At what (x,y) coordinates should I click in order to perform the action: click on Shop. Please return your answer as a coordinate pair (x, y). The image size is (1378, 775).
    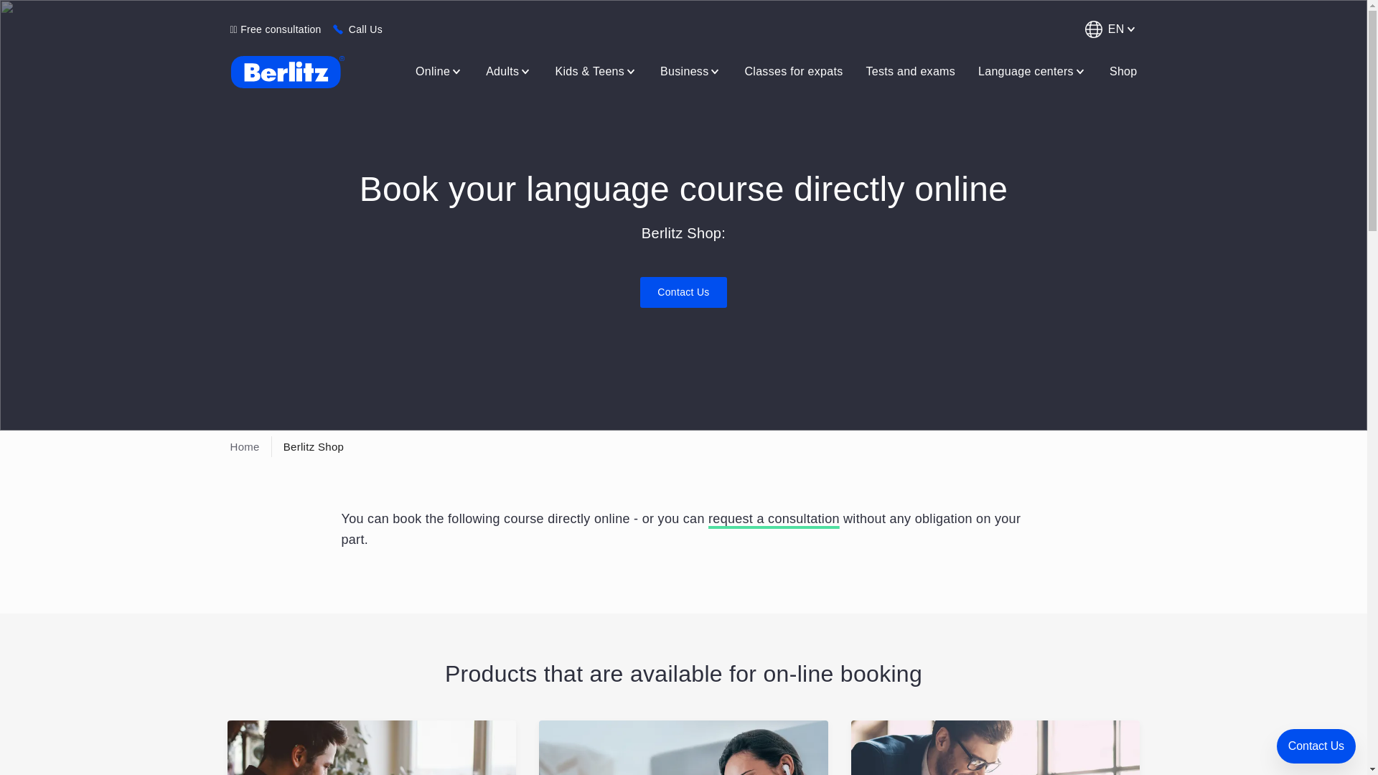
    Looking at the image, I should click on (1123, 71).